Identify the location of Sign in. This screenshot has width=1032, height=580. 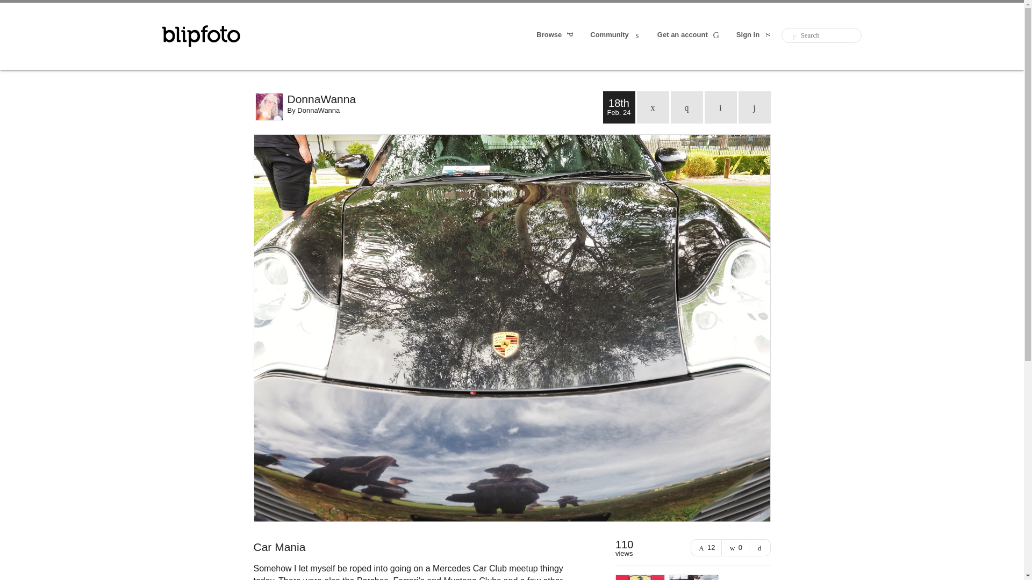
(755, 35).